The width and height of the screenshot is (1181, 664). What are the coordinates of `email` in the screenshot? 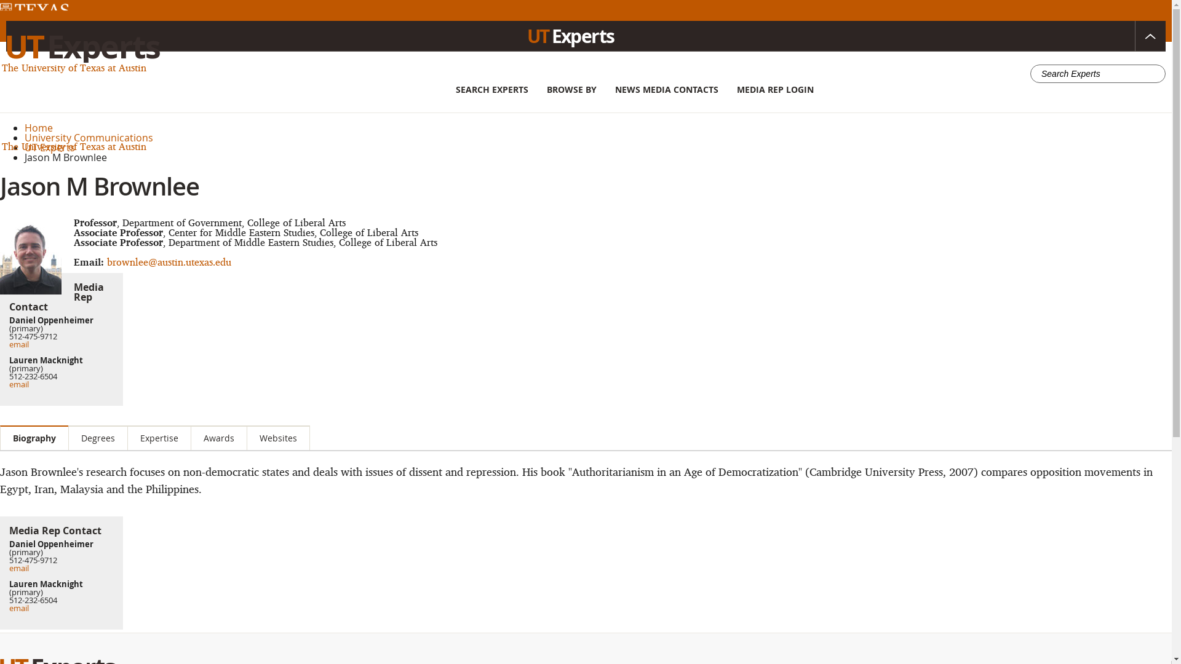 It's located at (18, 568).